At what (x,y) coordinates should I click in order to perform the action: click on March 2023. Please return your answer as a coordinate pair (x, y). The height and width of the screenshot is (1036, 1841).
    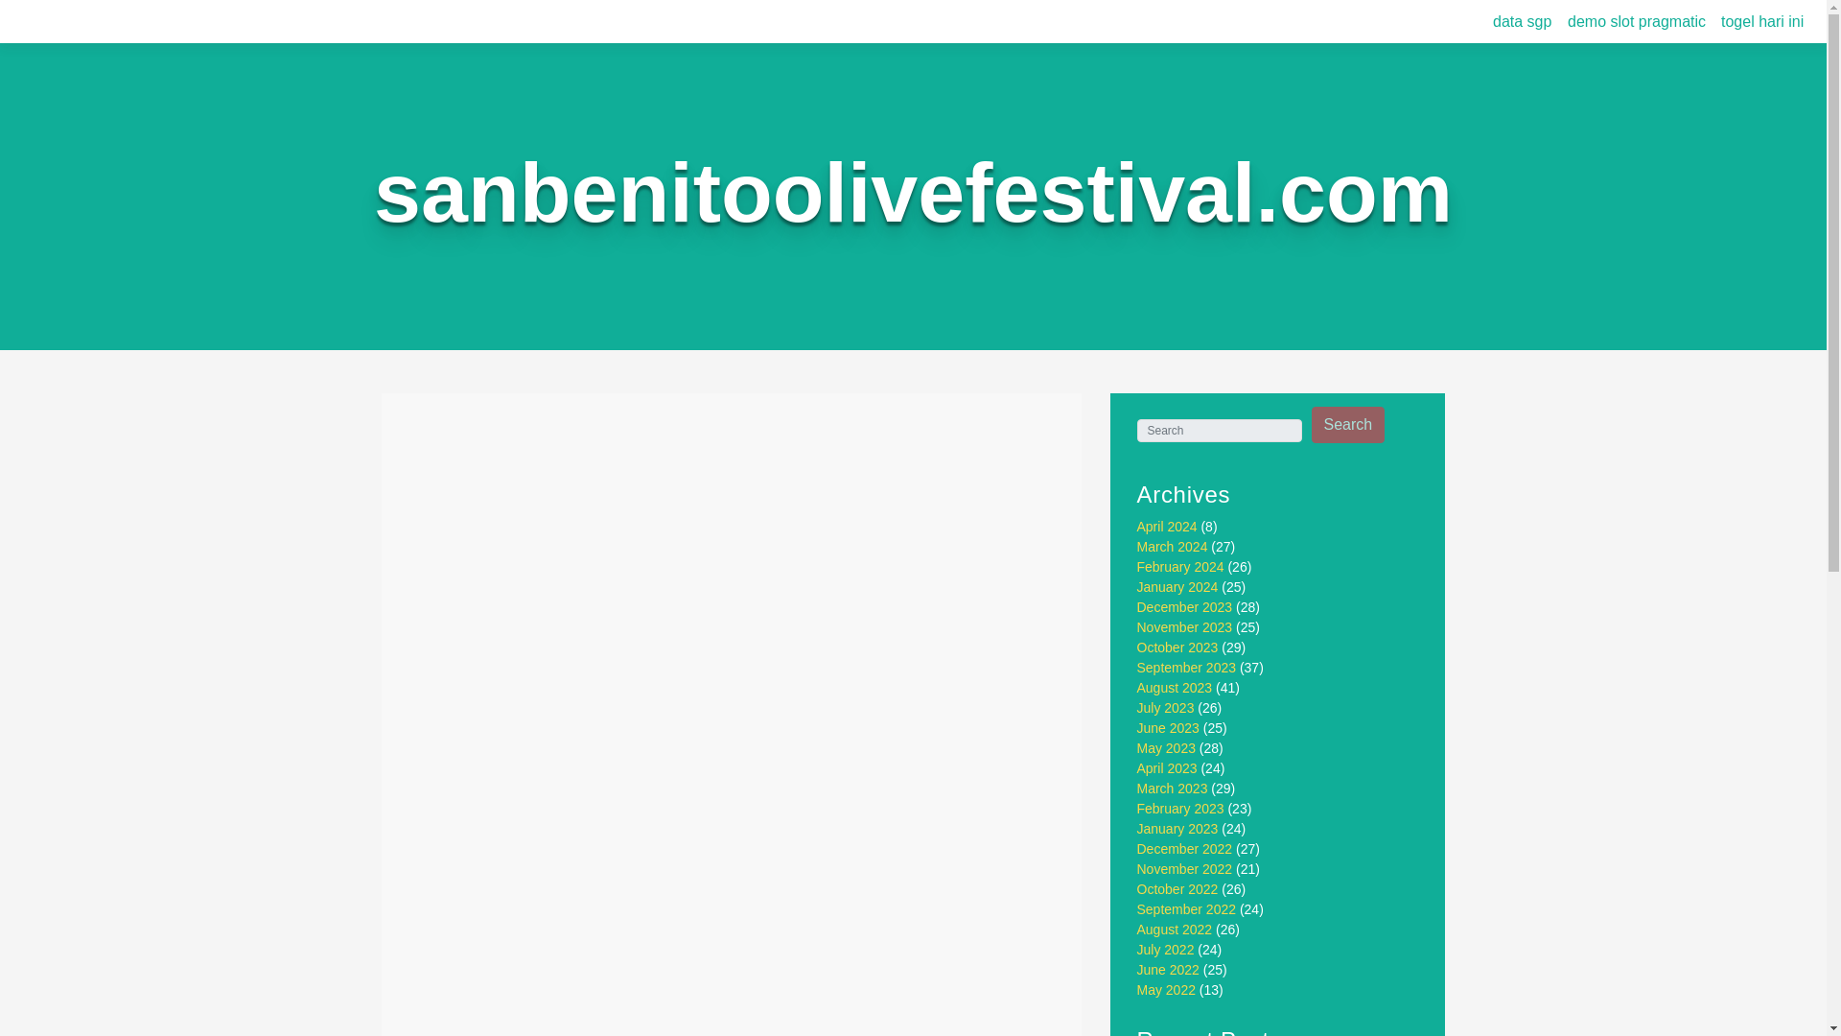
    Looking at the image, I should click on (1172, 789).